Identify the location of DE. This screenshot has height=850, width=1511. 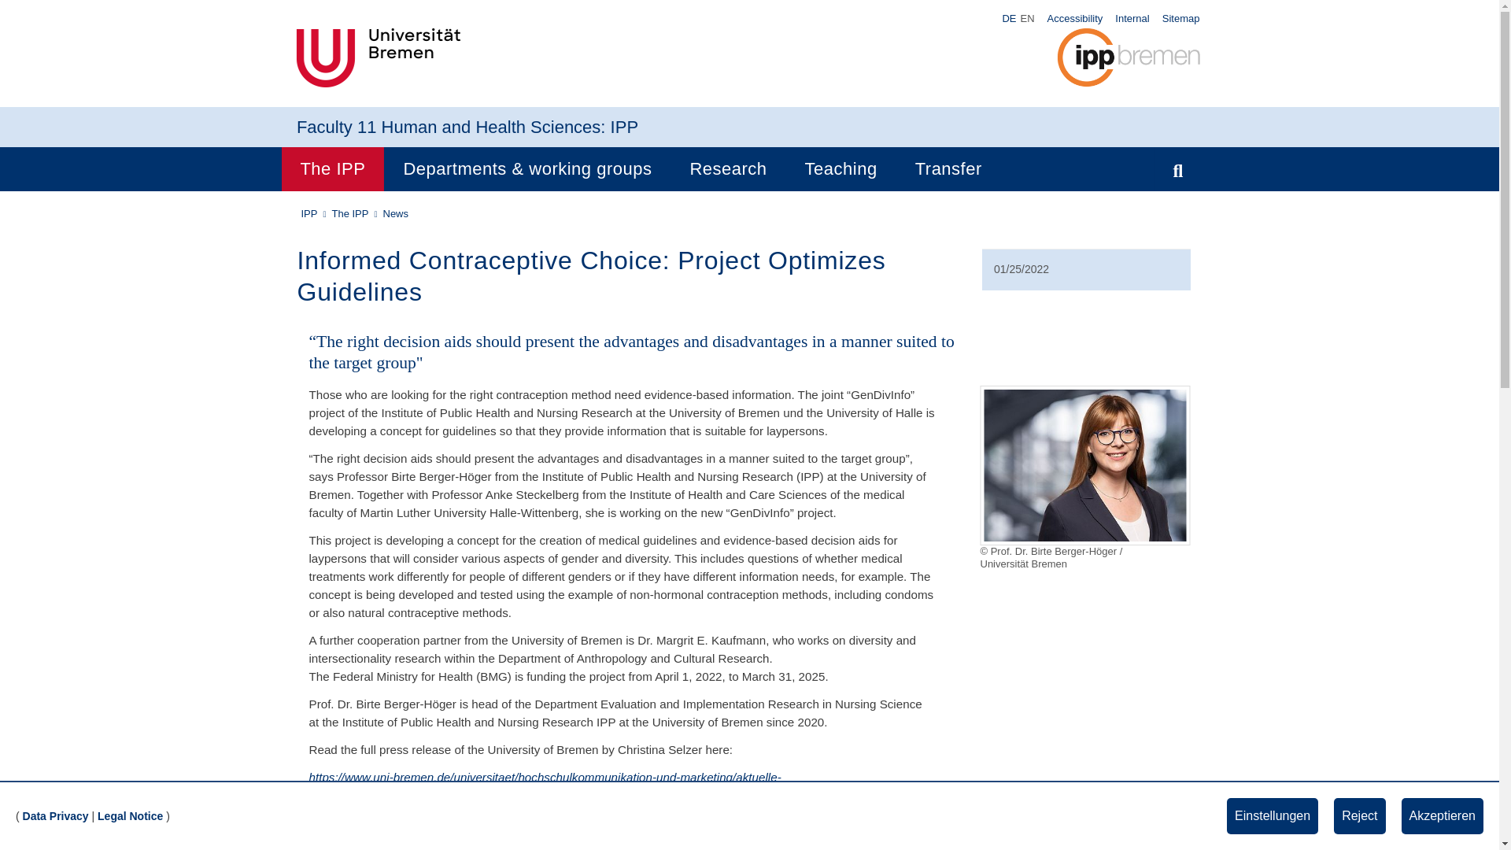
(1009, 19).